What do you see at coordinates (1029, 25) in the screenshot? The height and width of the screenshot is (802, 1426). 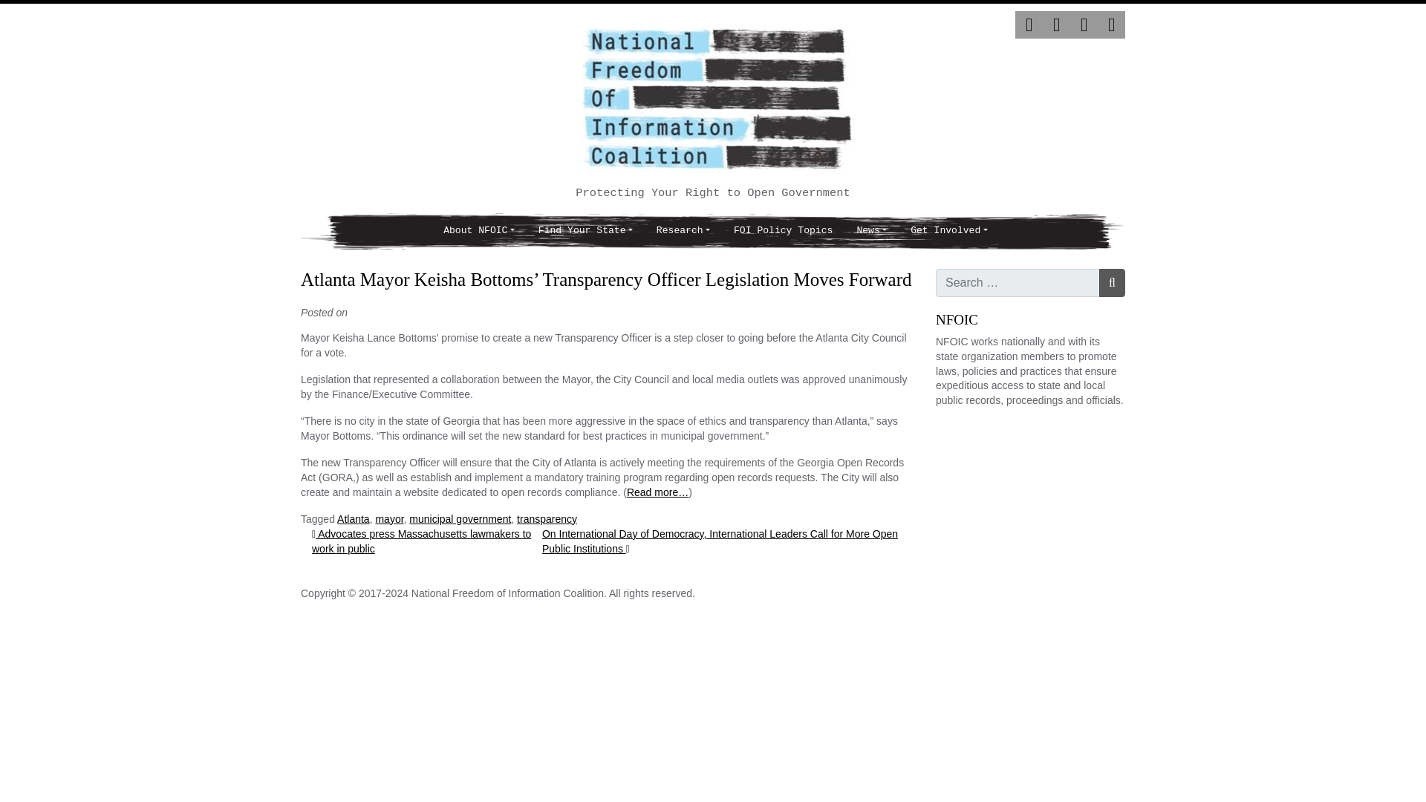 I see `Twitter` at bounding box center [1029, 25].